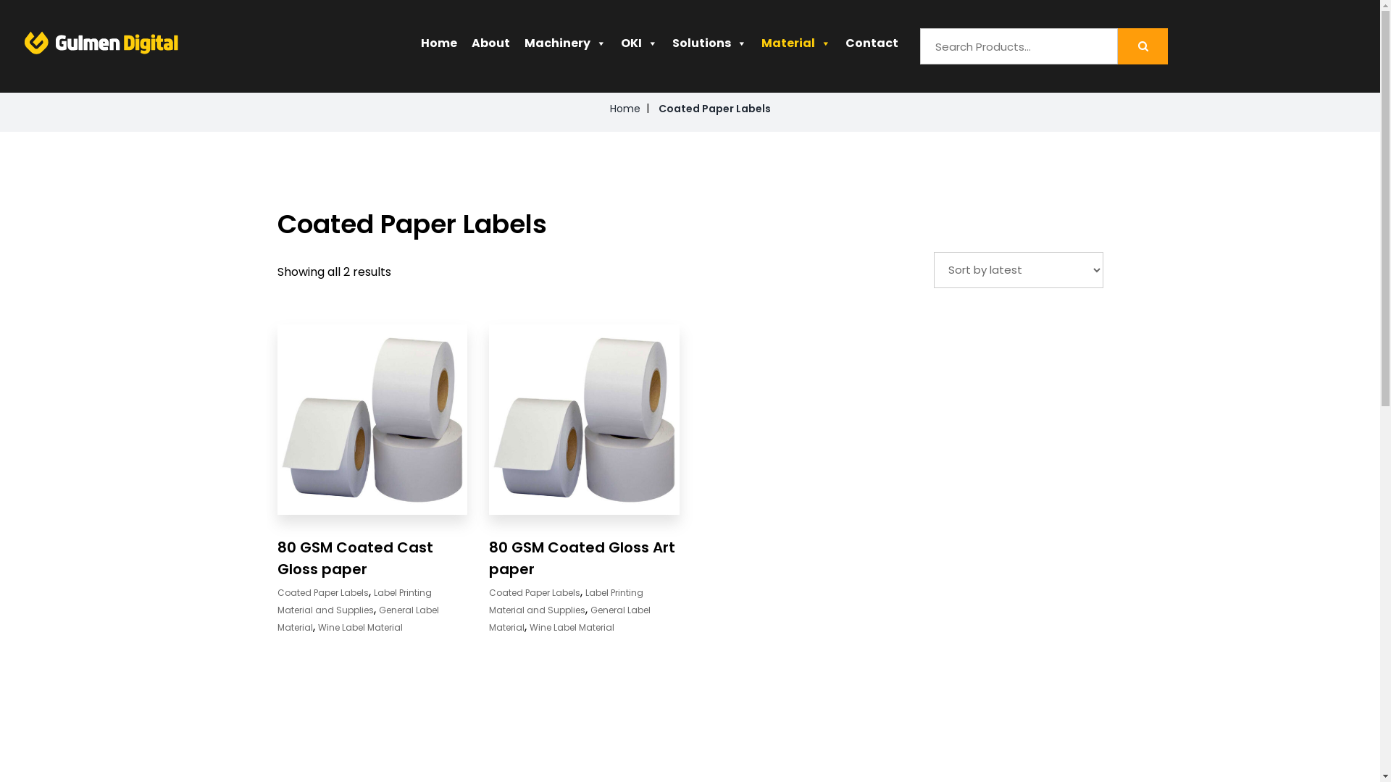  What do you see at coordinates (359, 627) in the screenshot?
I see `Wine Label Material` at bounding box center [359, 627].